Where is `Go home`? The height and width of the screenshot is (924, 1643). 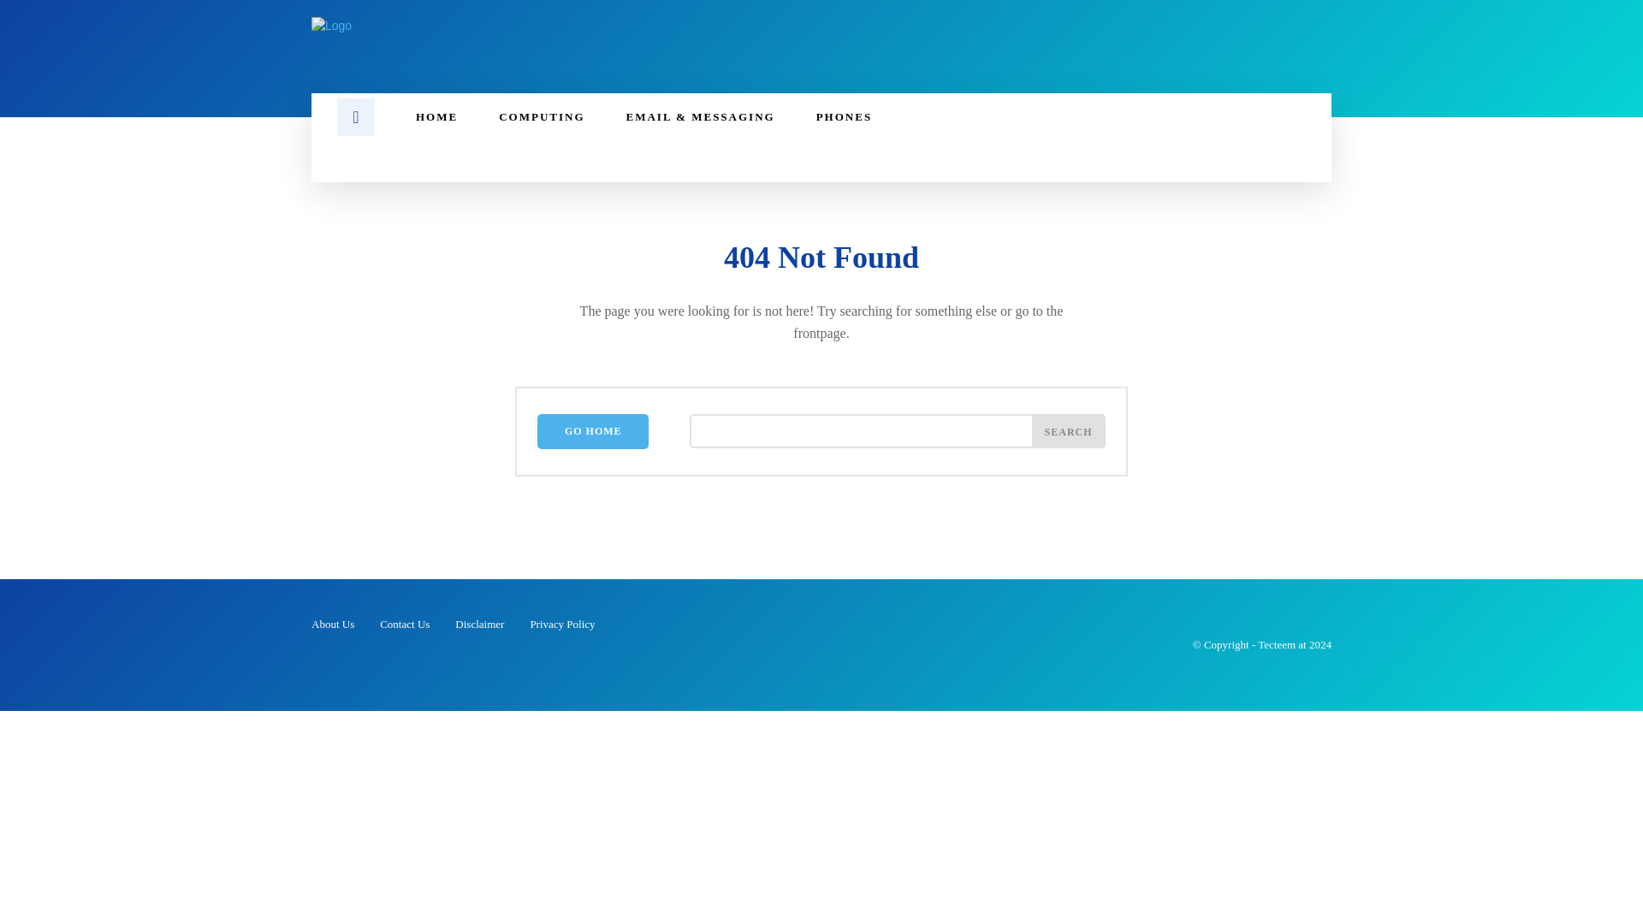 Go home is located at coordinates (592, 431).